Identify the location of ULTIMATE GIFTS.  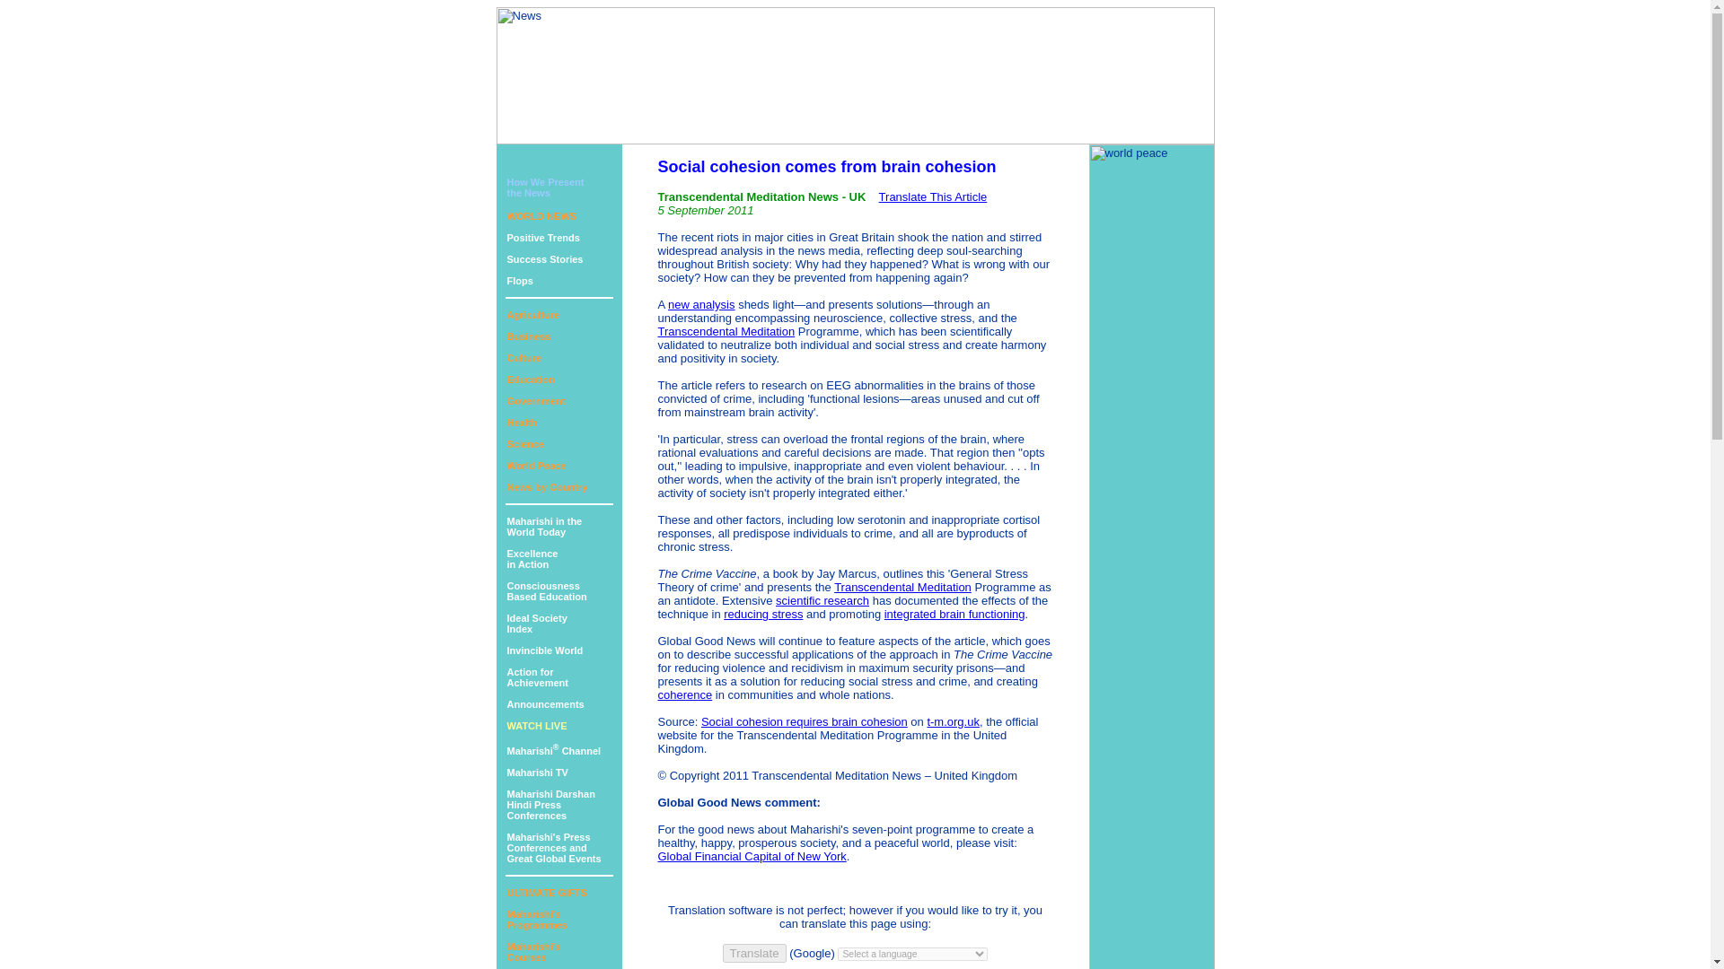
(546, 893).